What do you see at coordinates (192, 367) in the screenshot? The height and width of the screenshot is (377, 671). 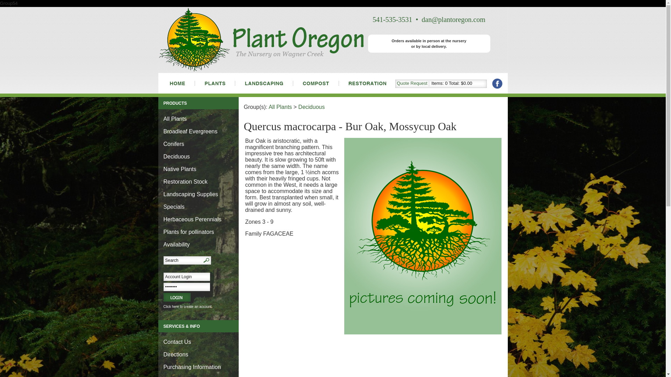 I see `Purchasing Information` at bounding box center [192, 367].